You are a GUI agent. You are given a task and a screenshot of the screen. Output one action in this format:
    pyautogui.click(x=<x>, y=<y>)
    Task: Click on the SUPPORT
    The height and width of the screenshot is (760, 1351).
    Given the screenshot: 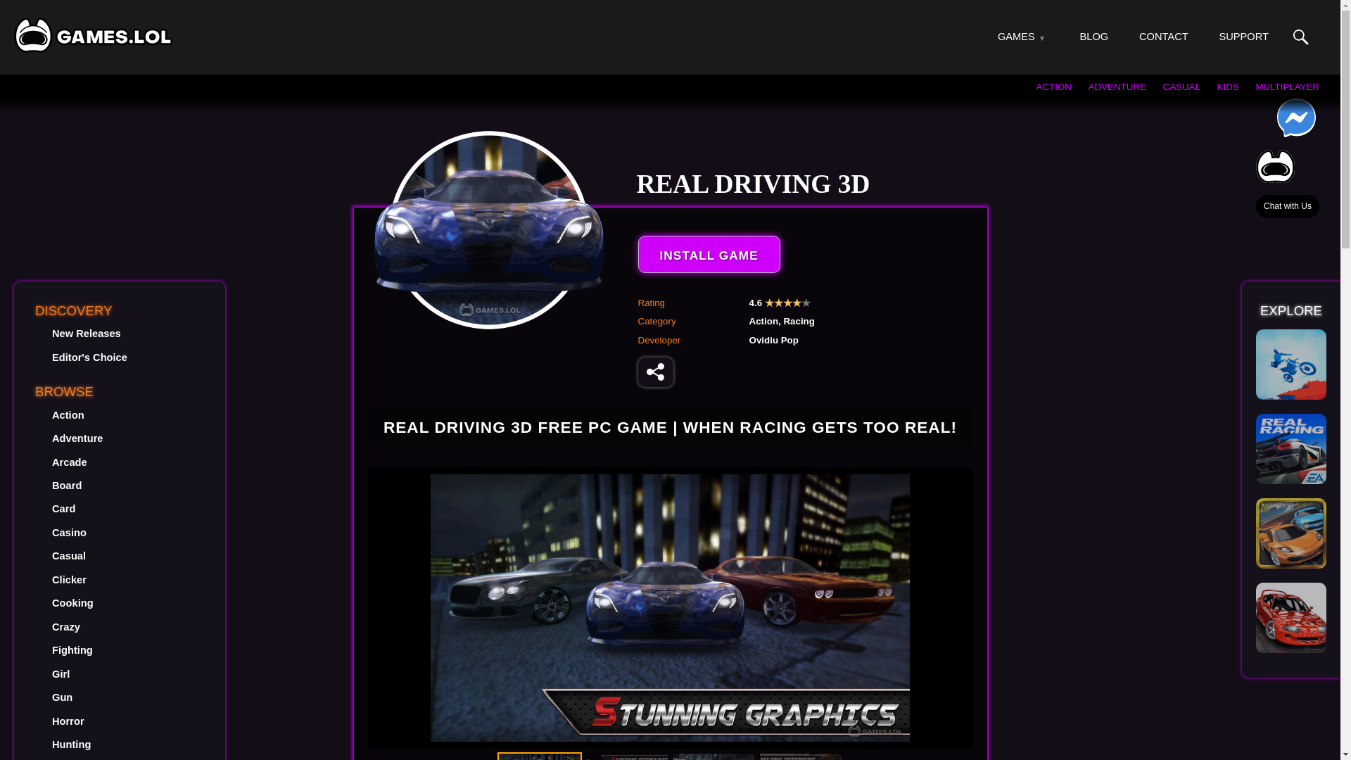 What is the action you would take?
    pyautogui.click(x=1243, y=37)
    